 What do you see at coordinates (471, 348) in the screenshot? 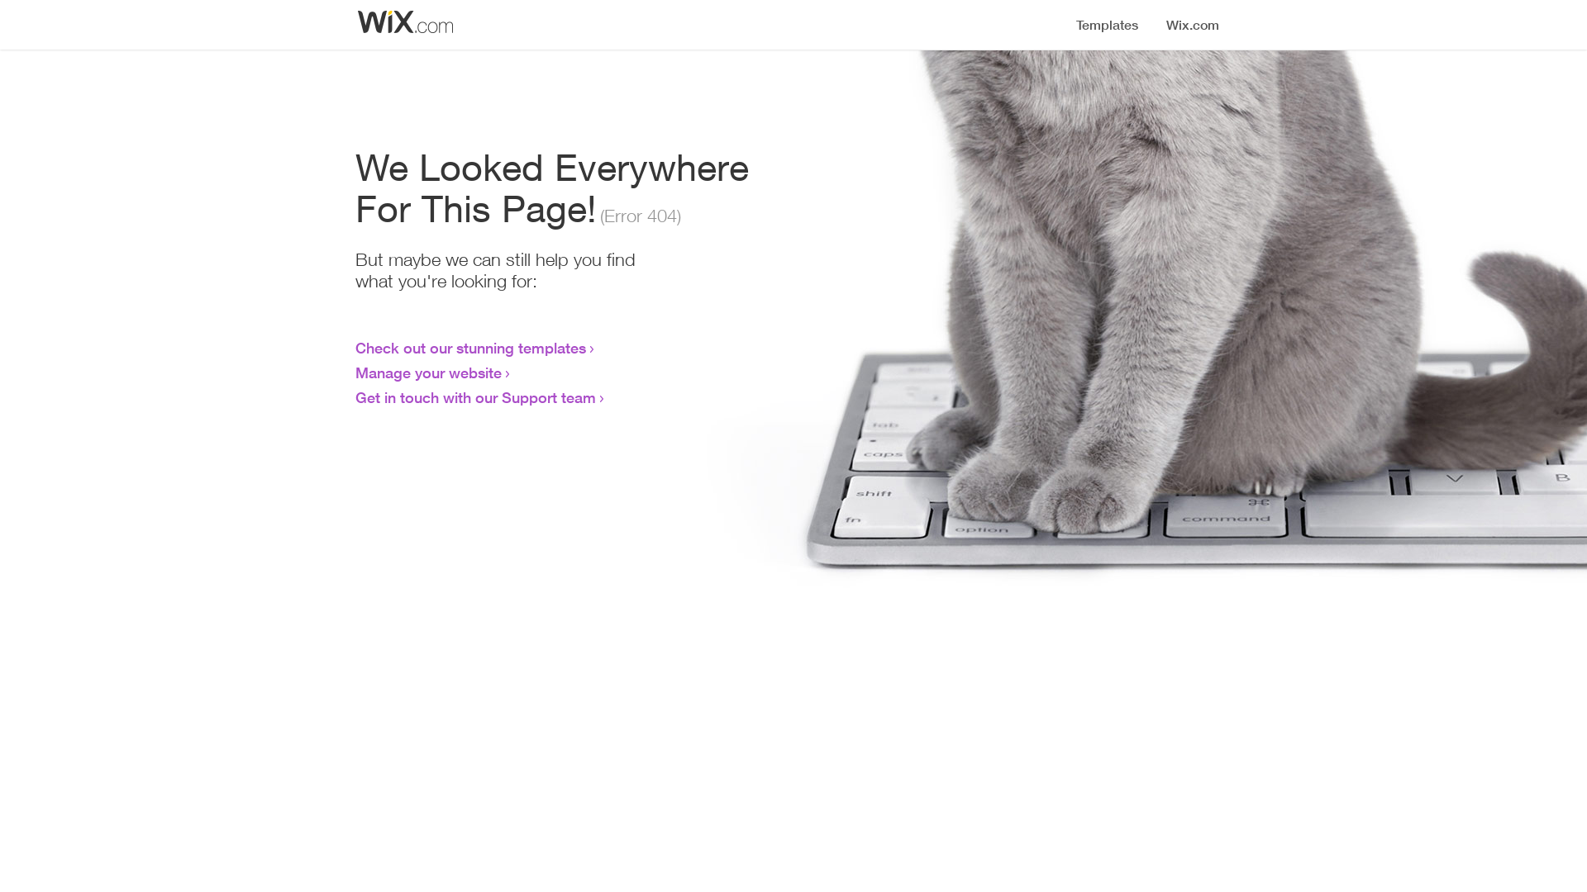
I see `Check out our stunning templates` at bounding box center [471, 348].